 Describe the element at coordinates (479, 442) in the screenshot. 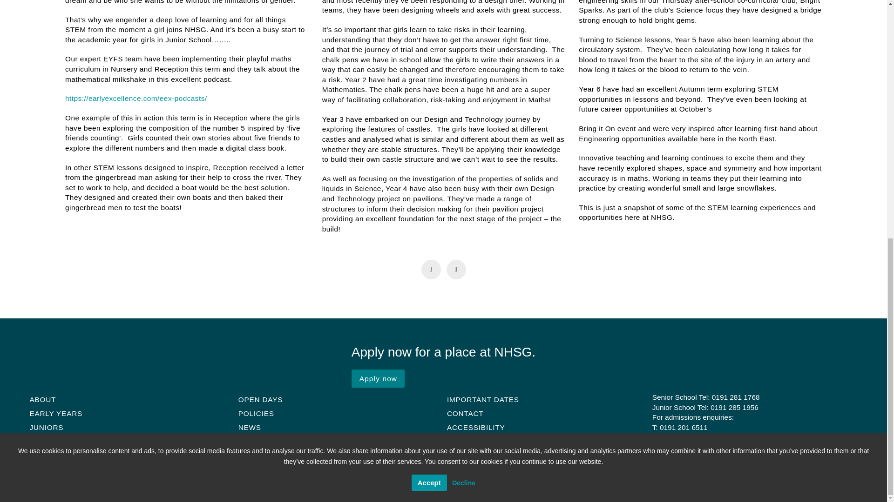

I see `PRIVACY POLICY` at that location.